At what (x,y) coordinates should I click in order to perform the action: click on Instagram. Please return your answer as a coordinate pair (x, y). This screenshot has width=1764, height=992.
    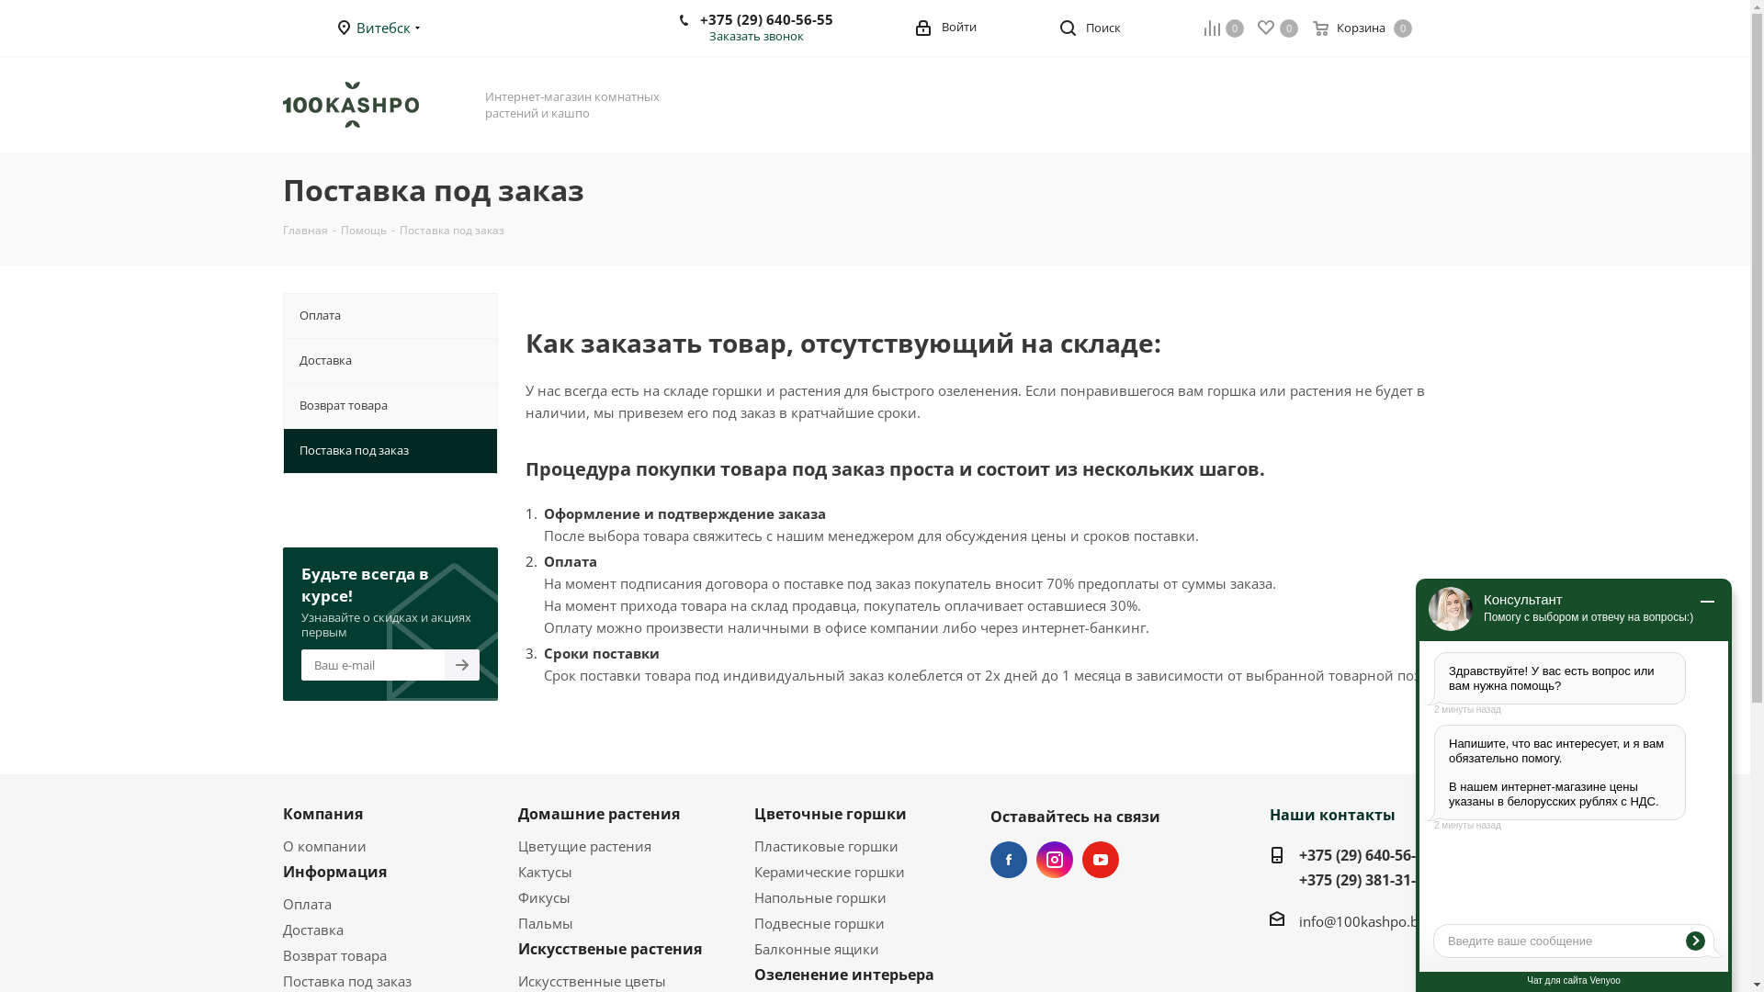
    Looking at the image, I should click on (1055, 860).